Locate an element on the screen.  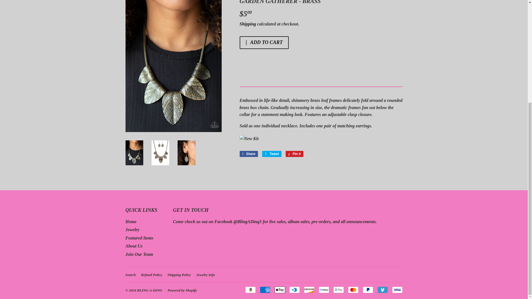
Pin on Pinterest is located at coordinates (295, 154).